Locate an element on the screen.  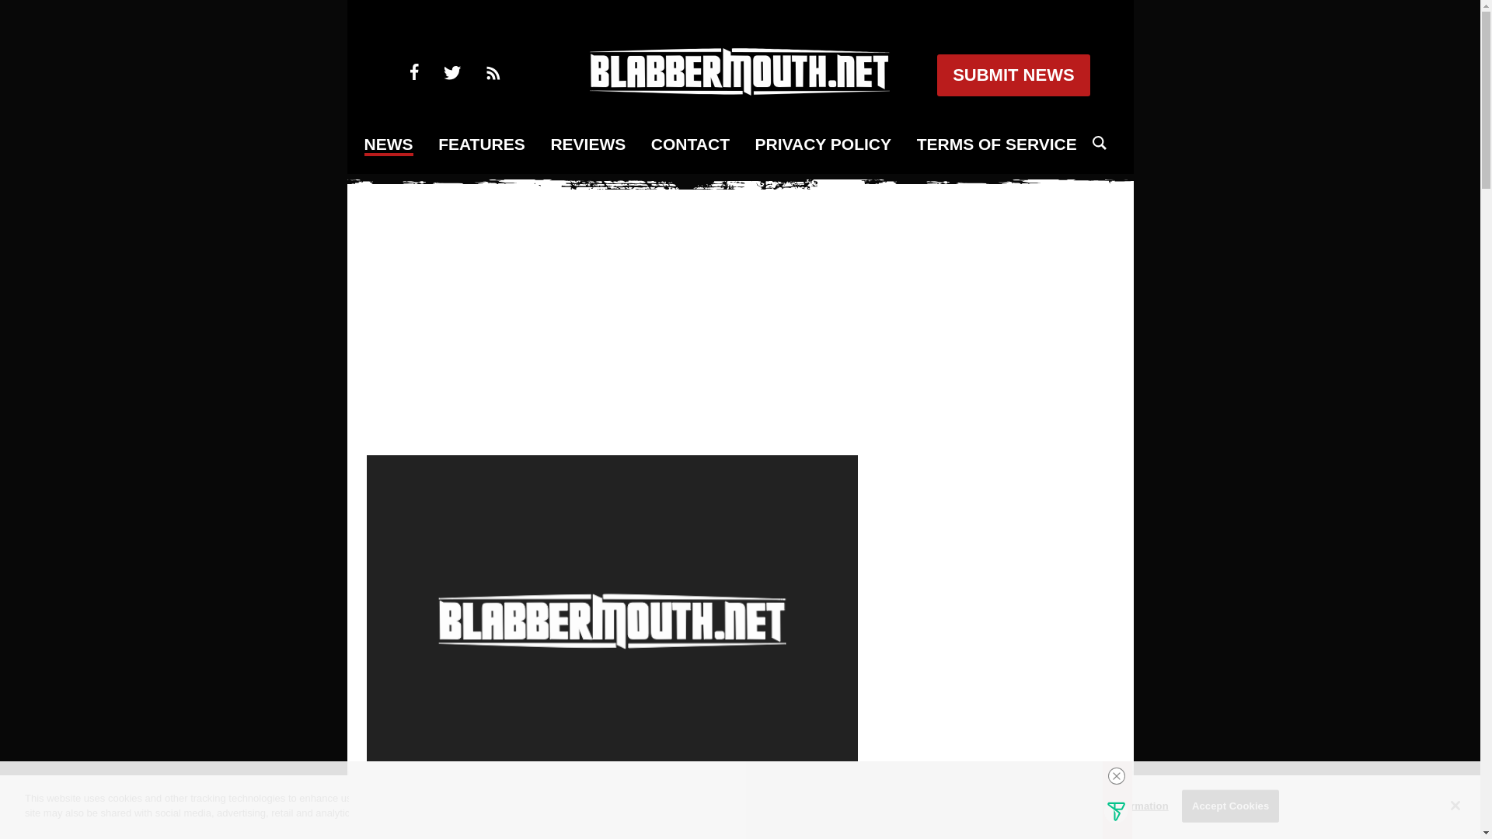
REVIEWS is located at coordinates (587, 144).